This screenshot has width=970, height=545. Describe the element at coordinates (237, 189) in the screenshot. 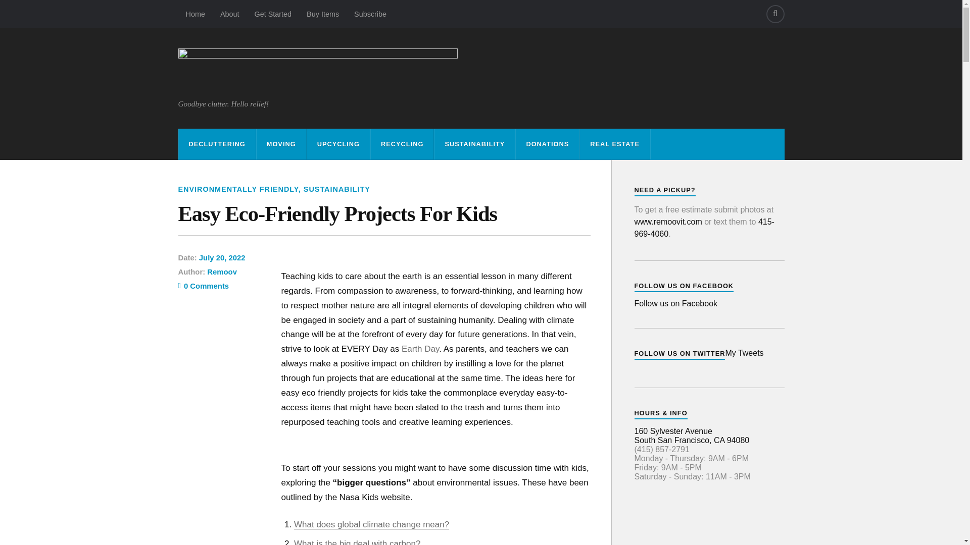

I see `ENVIRONMENTALLY FRIENDLY` at that location.